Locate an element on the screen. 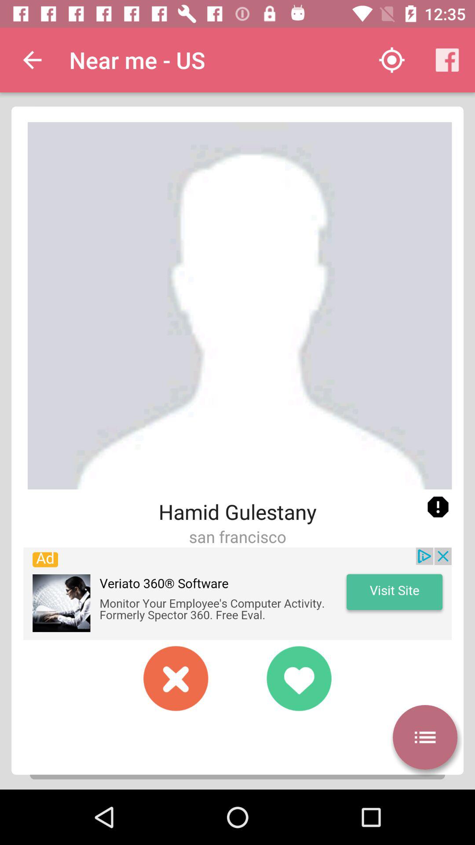 Image resolution: width=475 pixels, height=845 pixels. report the user is located at coordinates (438, 507).